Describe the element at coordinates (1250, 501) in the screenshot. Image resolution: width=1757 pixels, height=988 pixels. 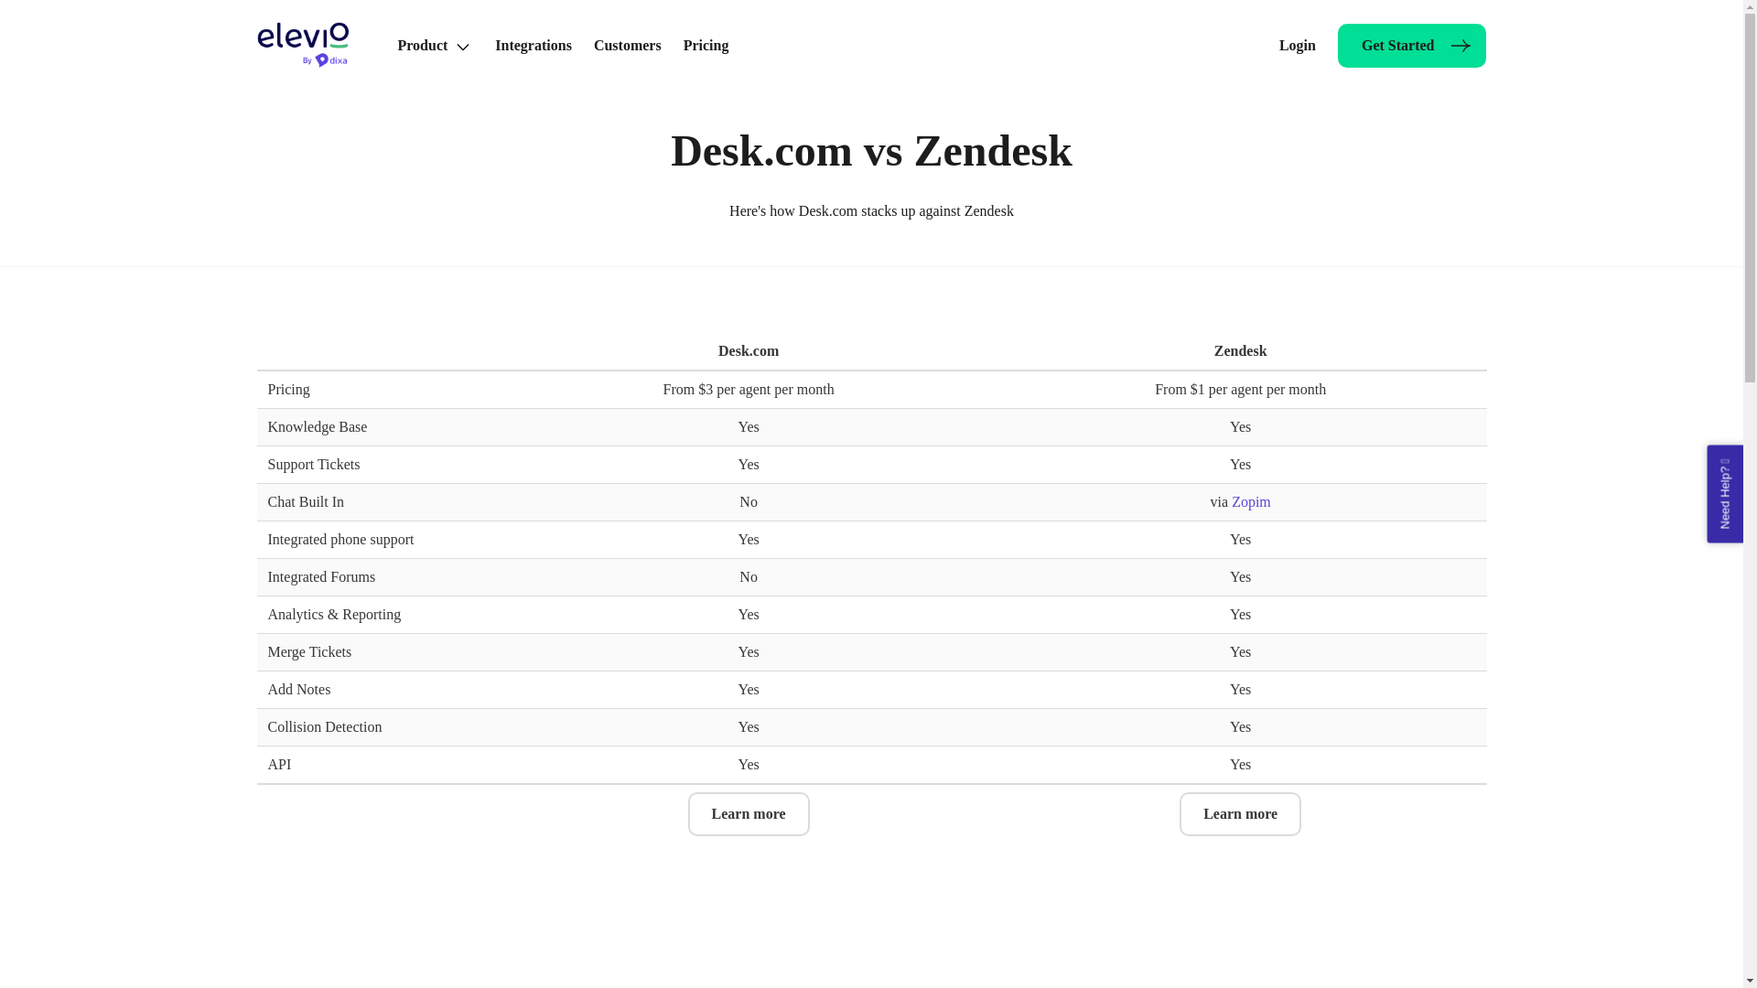
I see `Zopim` at that location.